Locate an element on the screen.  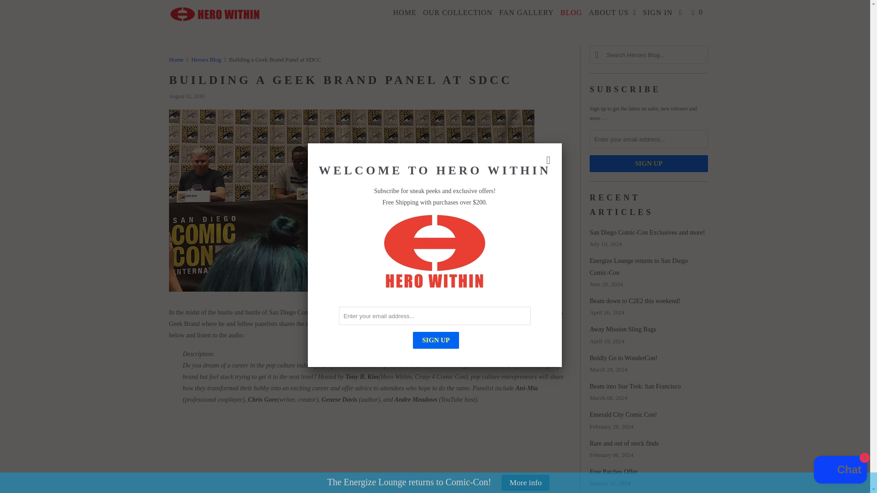
San Diego Comic-Con Exclusives and more! is located at coordinates (647, 233).